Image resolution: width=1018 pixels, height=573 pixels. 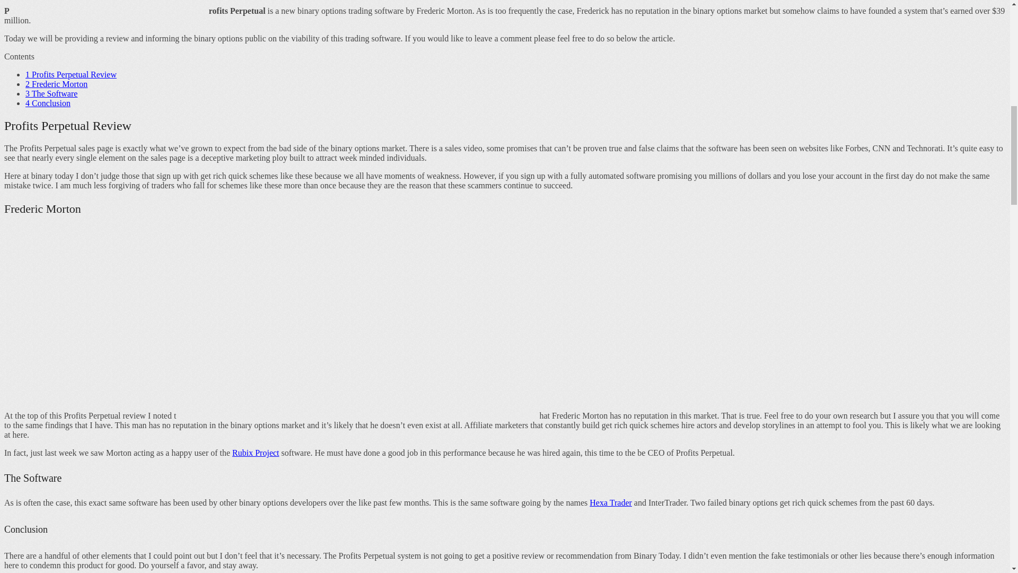 I want to click on 4 Conclusion, so click(x=48, y=103).